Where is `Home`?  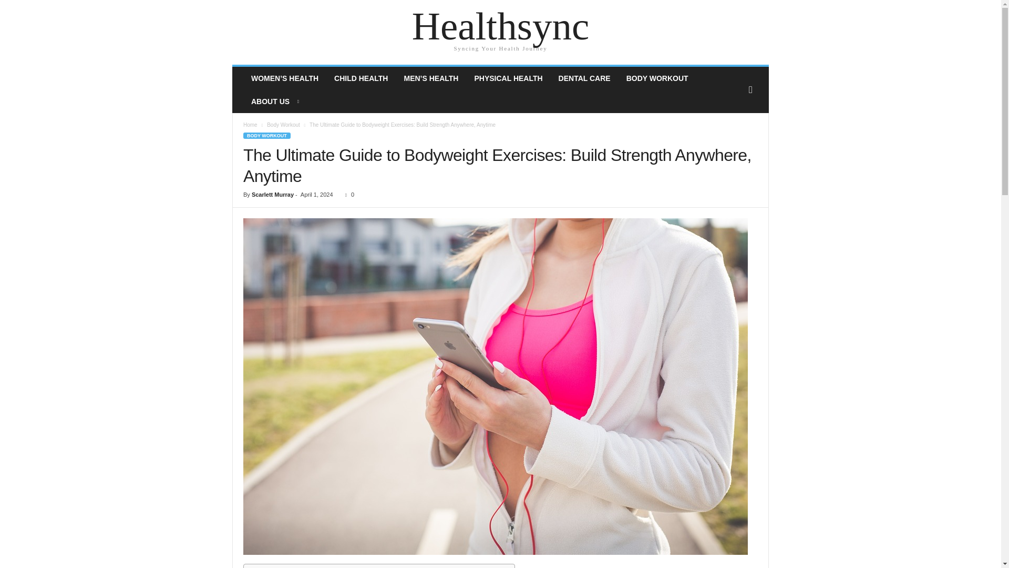
Home is located at coordinates (250, 125).